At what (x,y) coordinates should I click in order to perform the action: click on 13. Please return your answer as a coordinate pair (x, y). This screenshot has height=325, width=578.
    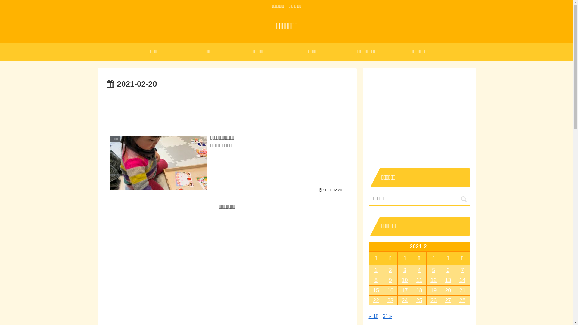
    Looking at the image, I should click on (448, 280).